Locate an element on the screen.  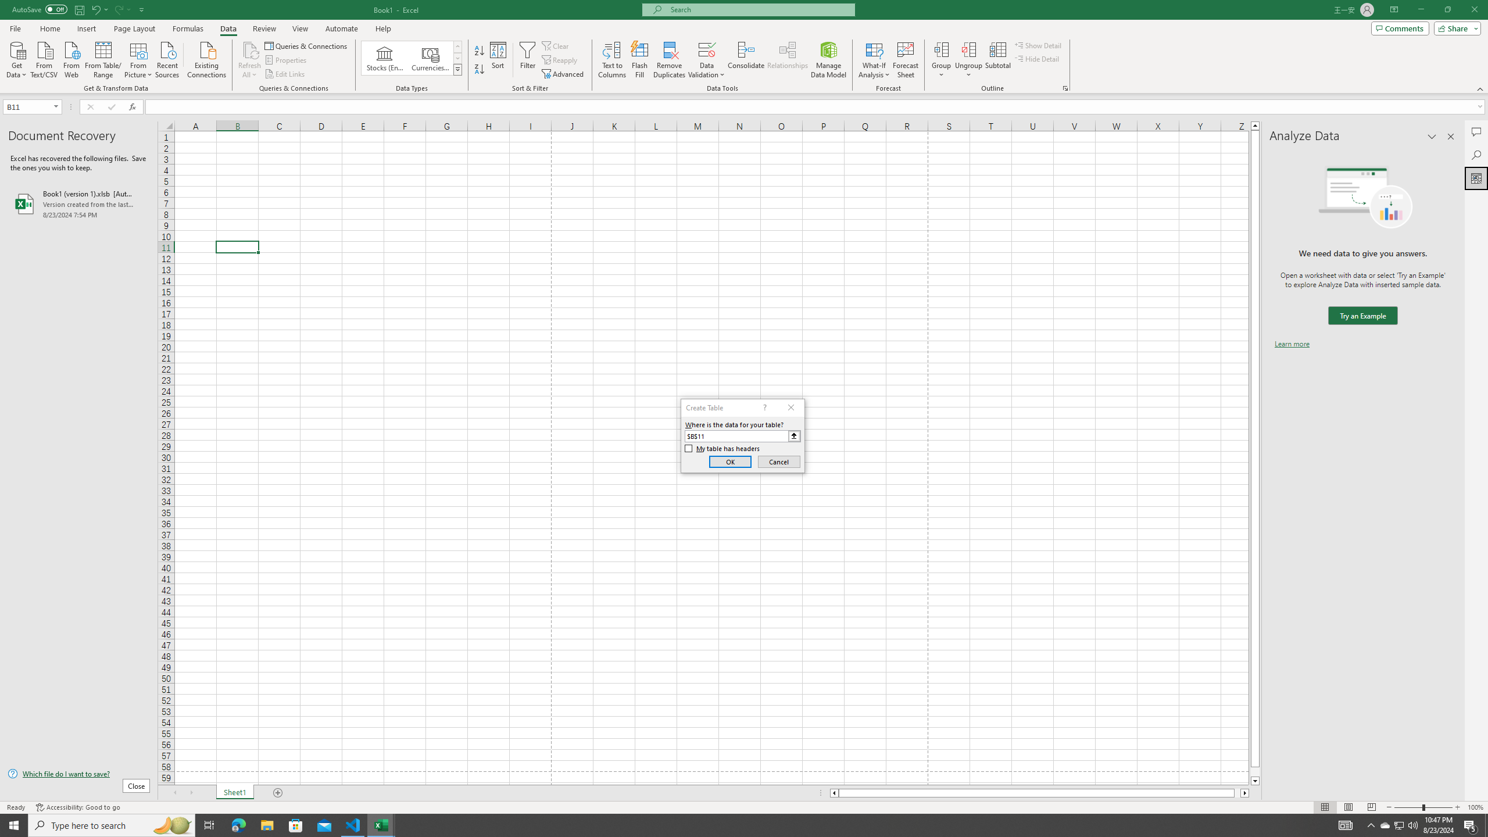
Sort Z to A is located at coordinates (480, 70).